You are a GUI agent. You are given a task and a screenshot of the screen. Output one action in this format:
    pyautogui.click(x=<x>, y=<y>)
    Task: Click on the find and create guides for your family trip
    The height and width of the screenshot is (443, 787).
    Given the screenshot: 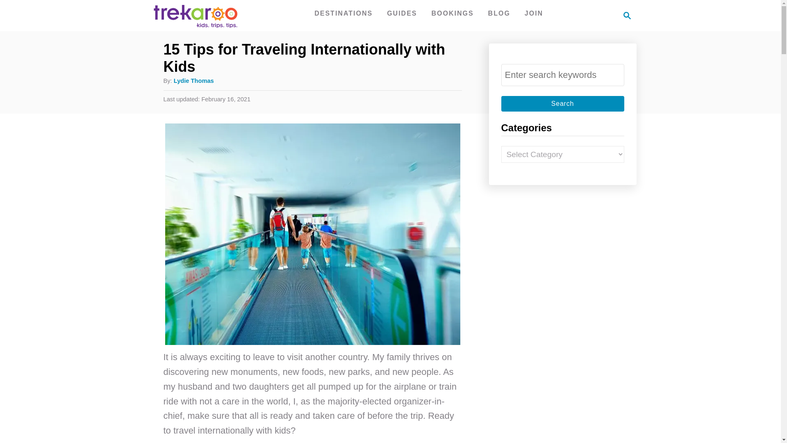 What is the action you would take?
    pyautogui.click(x=343, y=13)
    